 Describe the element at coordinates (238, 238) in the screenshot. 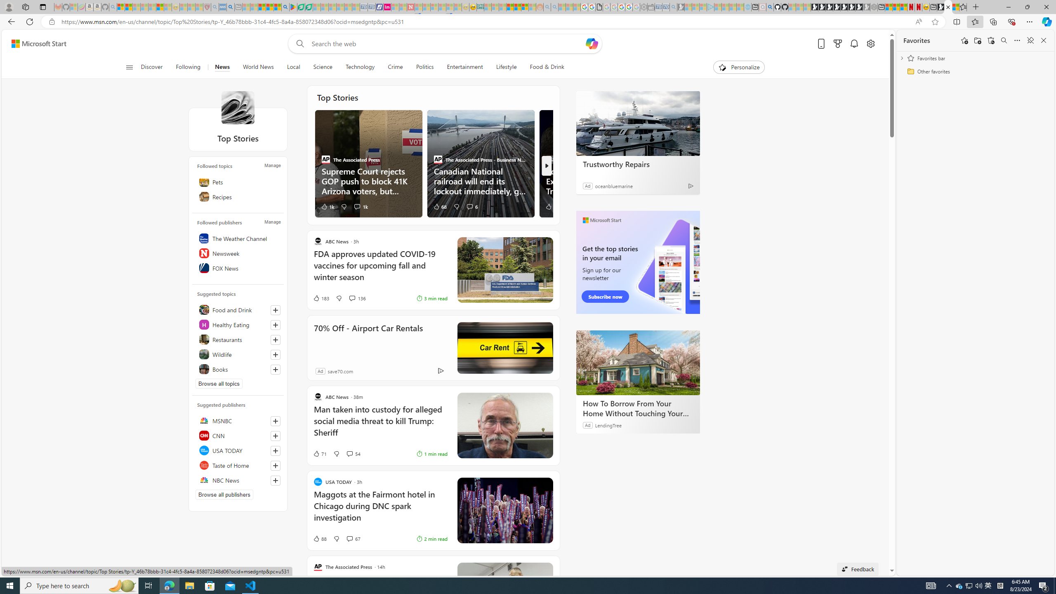

I see `The Weather Channel` at that location.